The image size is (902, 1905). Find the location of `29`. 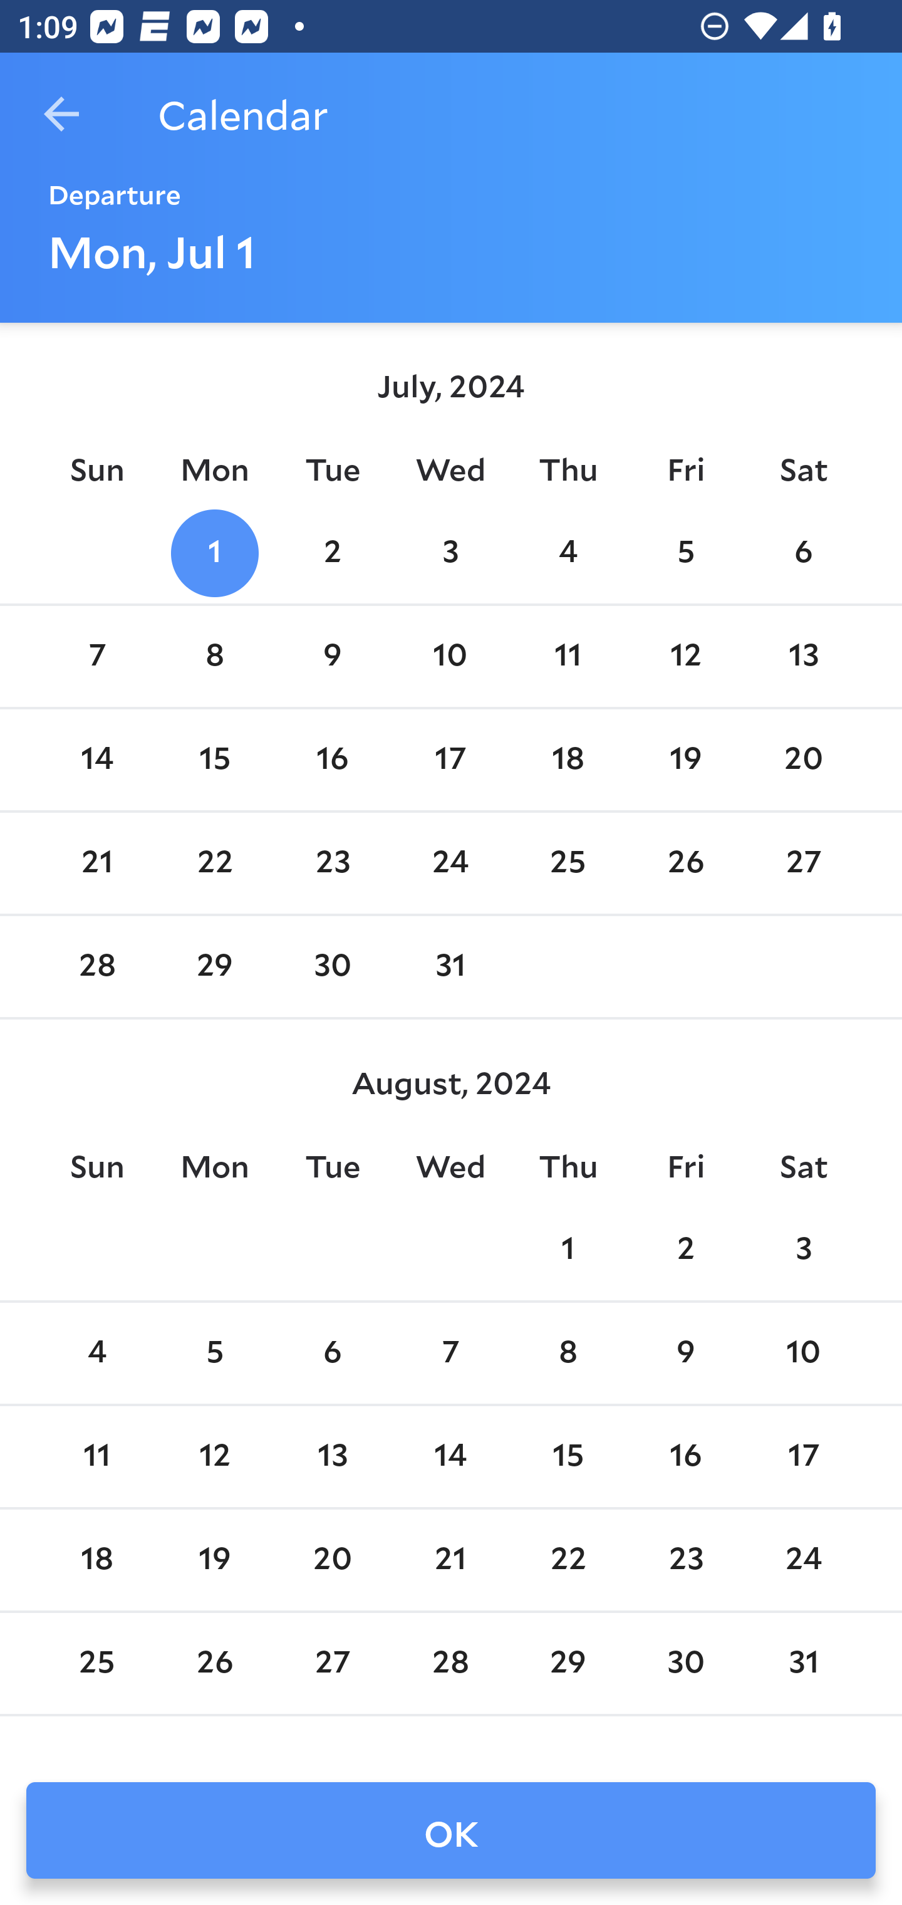

29 is located at coordinates (215, 968).